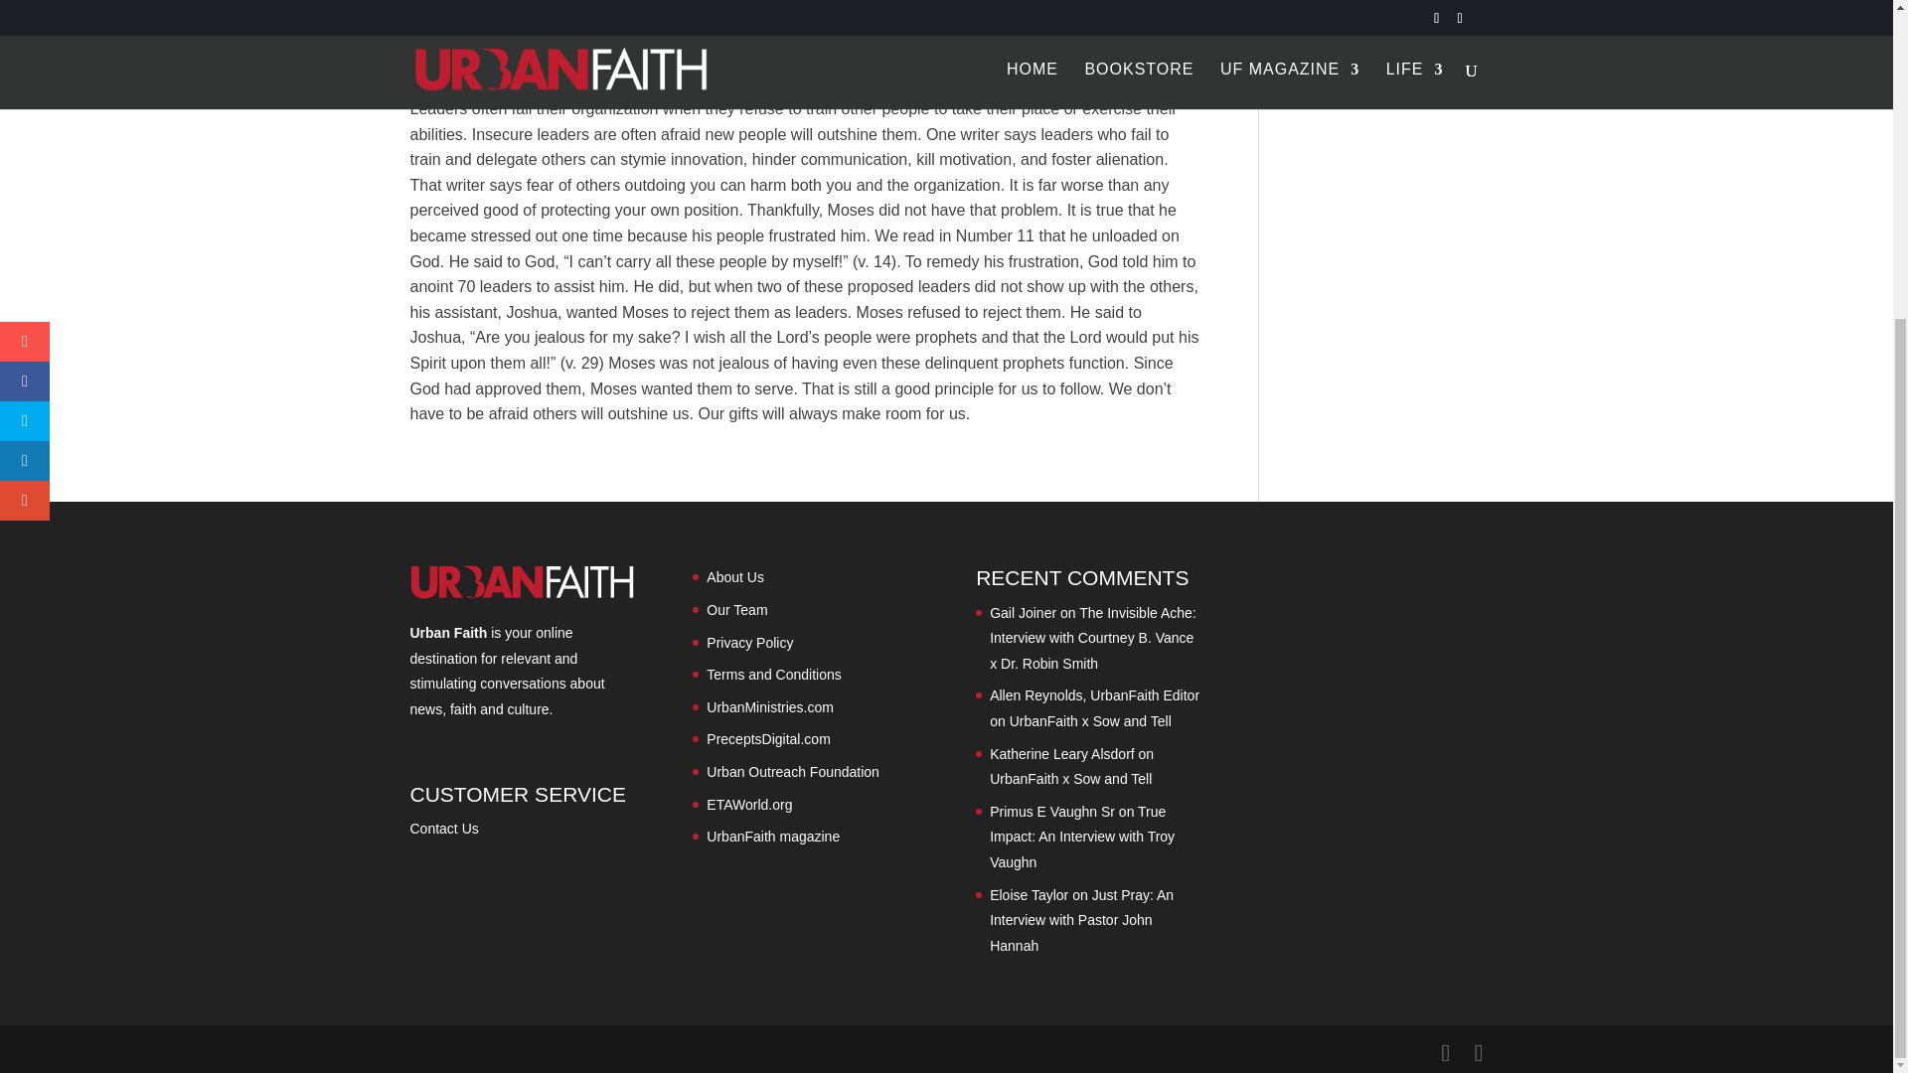 This screenshot has width=1908, height=1073. What do you see at coordinates (735, 576) in the screenshot?
I see `About Us` at bounding box center [735, 576].